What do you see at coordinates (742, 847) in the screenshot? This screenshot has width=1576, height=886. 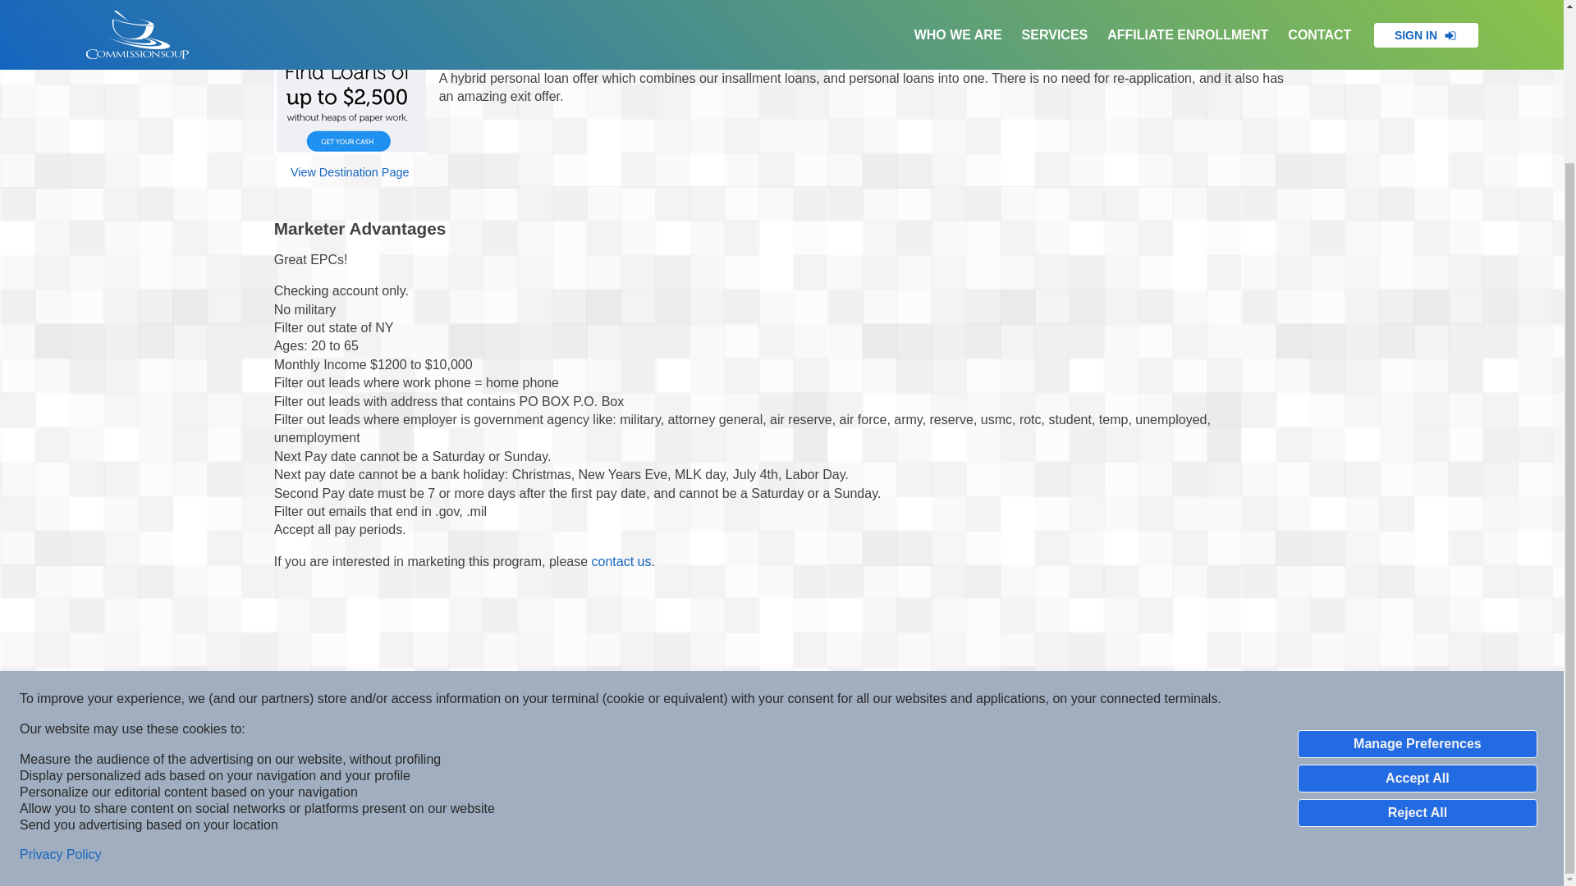 I see `Follow us on LinkedIn` at bounding box center [742, 847].